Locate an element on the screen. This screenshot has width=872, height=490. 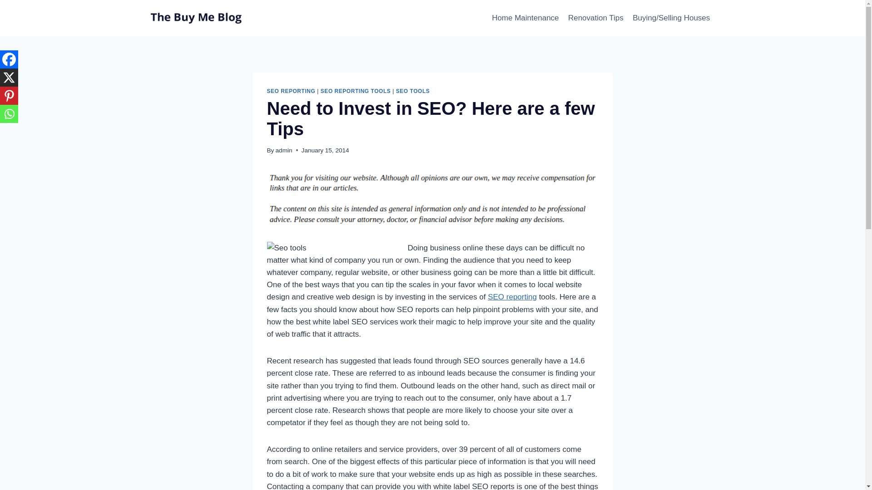
SEO REPORTING TOOLS is located at coordinates (356, 91).